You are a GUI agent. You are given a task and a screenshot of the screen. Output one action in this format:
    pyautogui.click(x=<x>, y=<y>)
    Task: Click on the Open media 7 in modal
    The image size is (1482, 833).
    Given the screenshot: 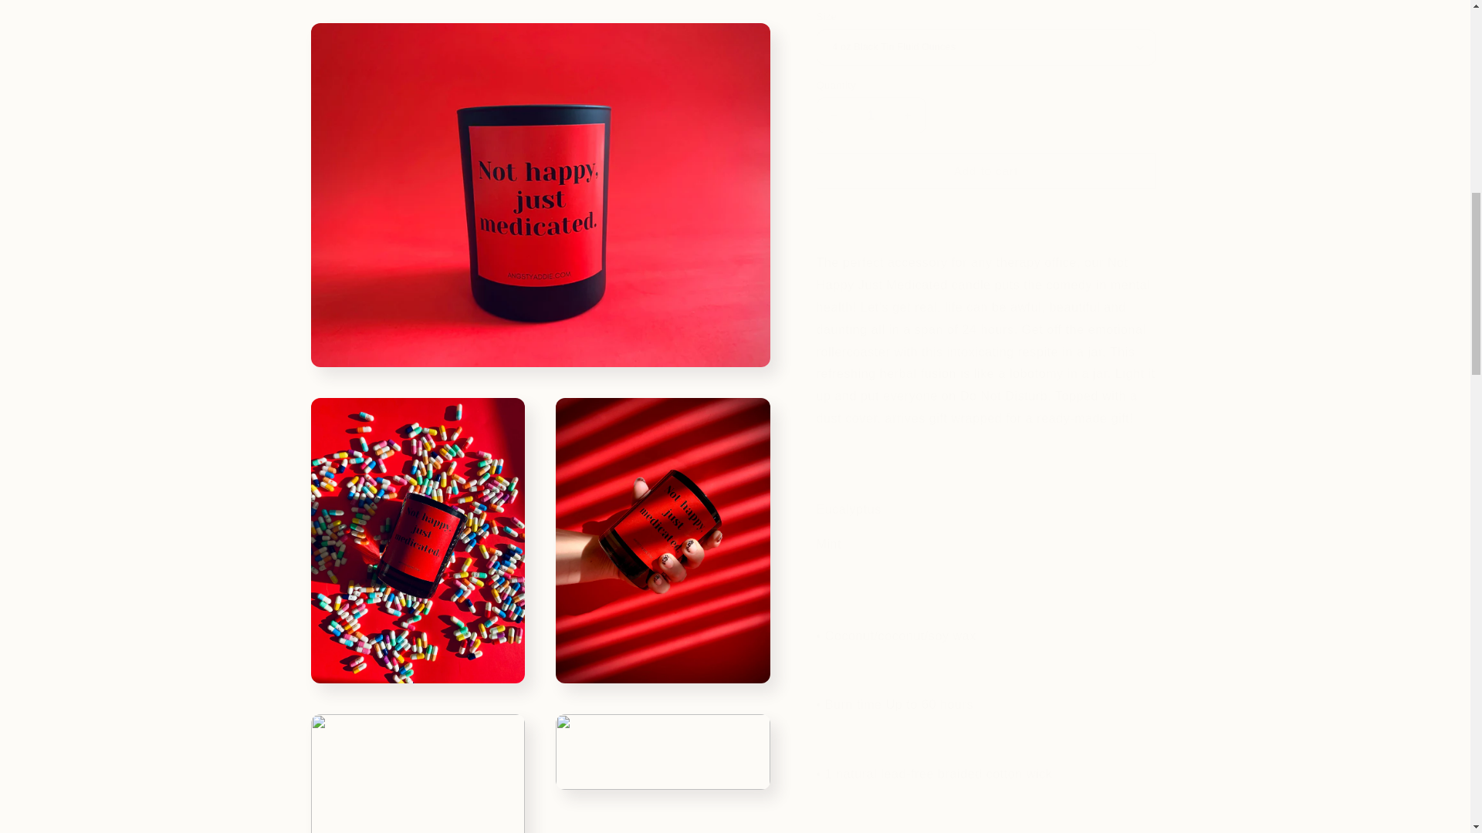 What is the action you would take?
    pyautogui.click(x=663, y=407)
    